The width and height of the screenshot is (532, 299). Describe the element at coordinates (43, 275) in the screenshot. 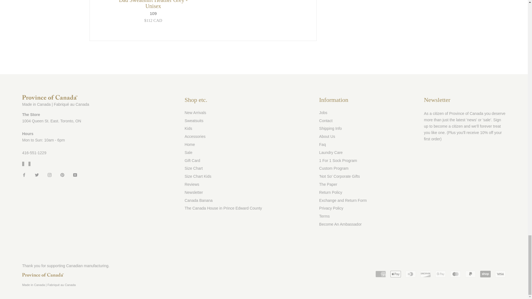

I see `Province of Canada` at that location.